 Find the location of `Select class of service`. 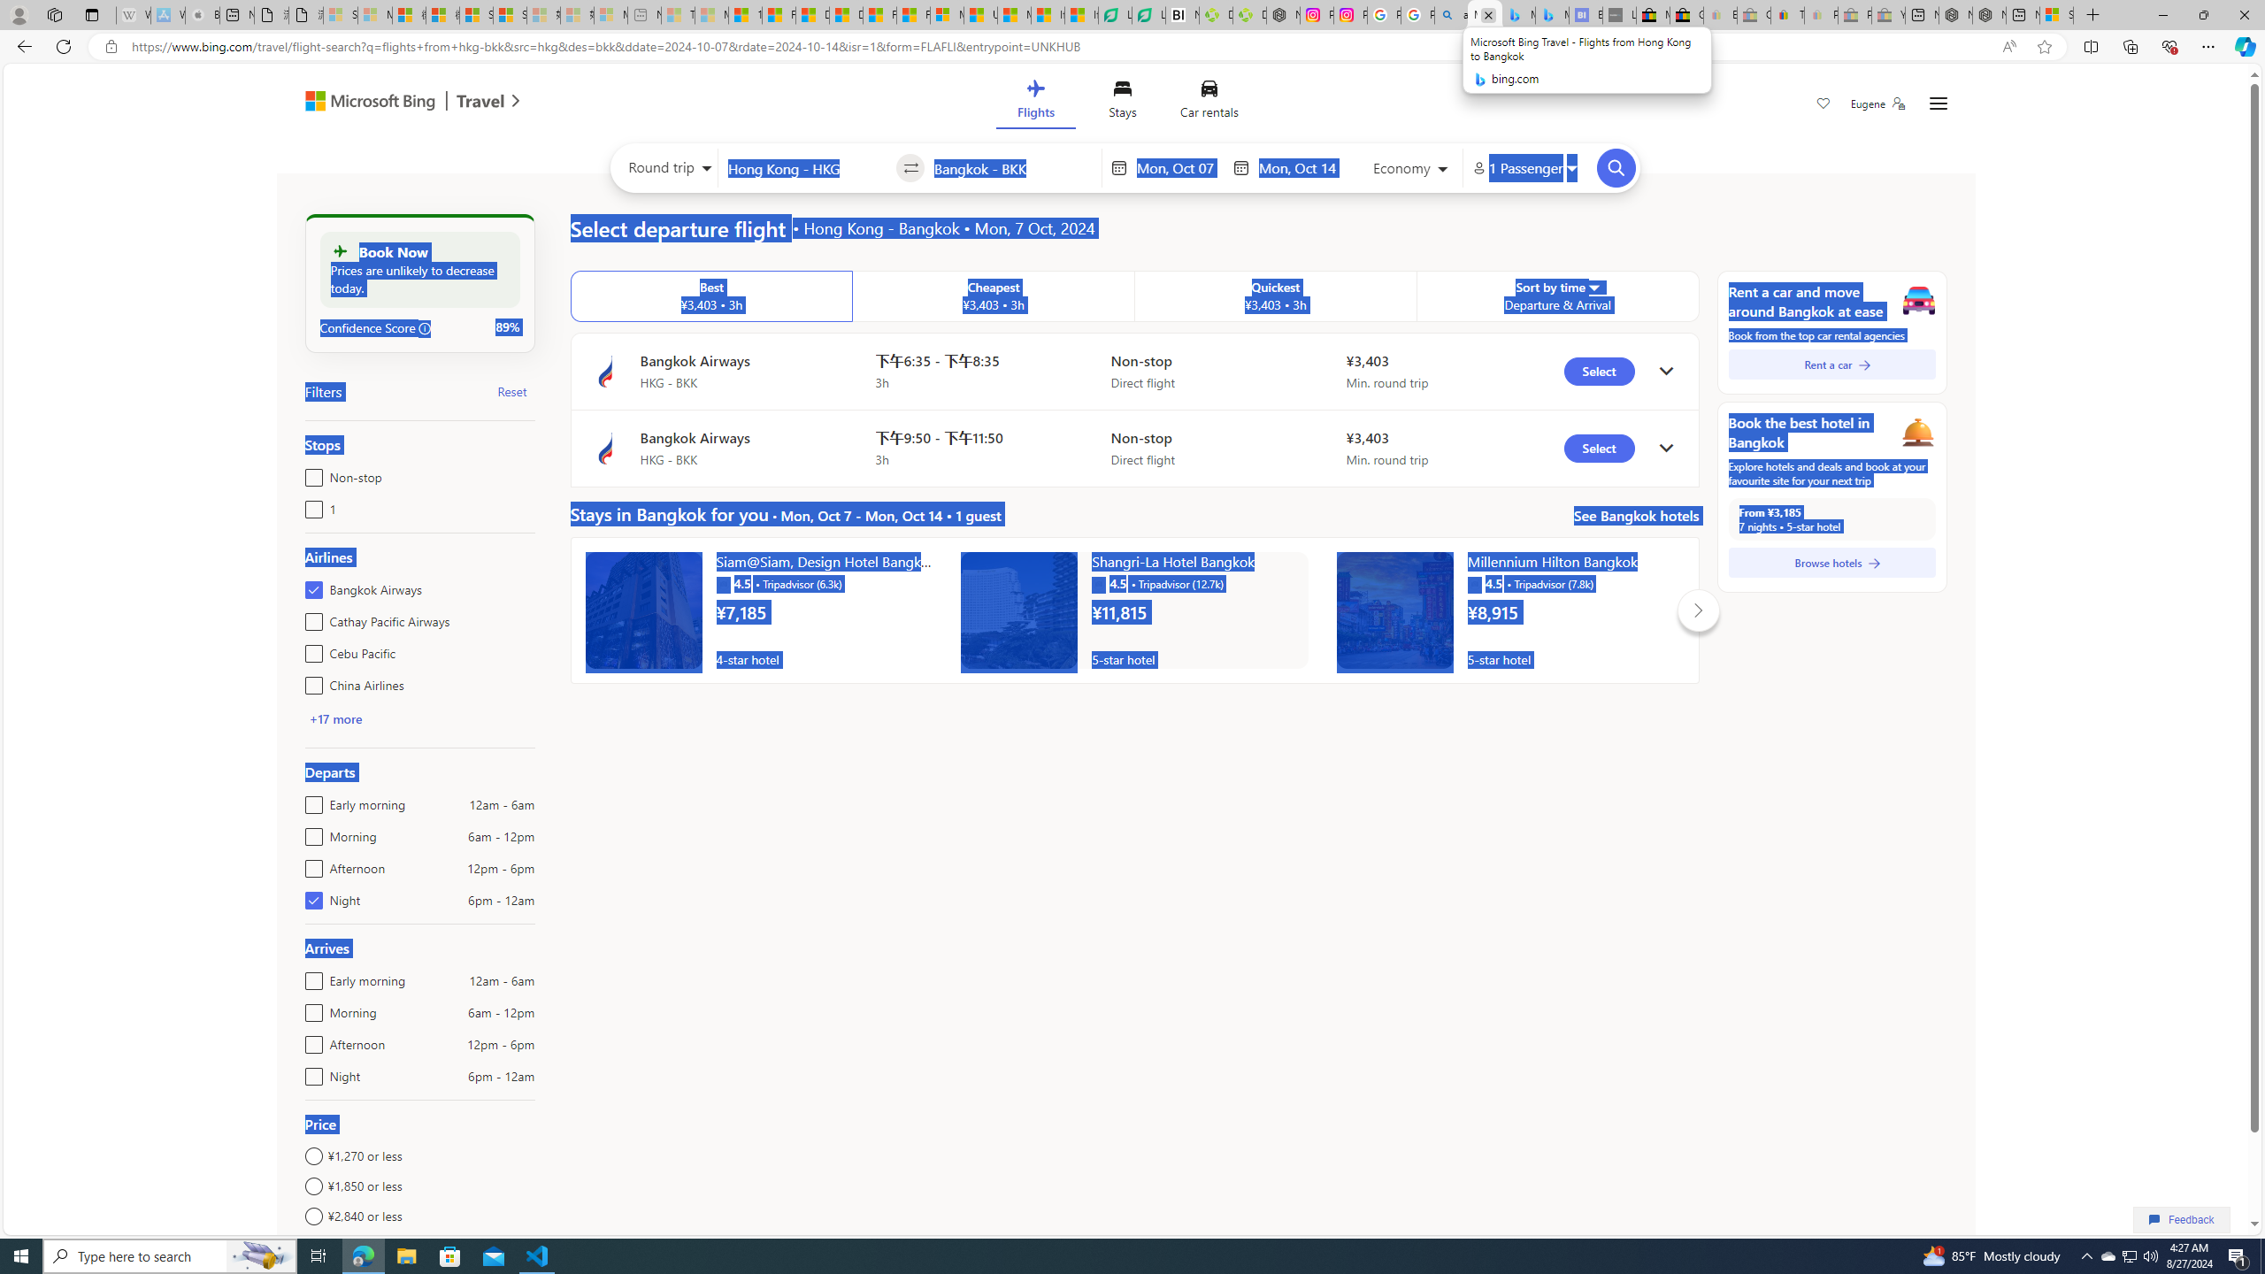

Select class of service is located at coordinates (1410, 171).